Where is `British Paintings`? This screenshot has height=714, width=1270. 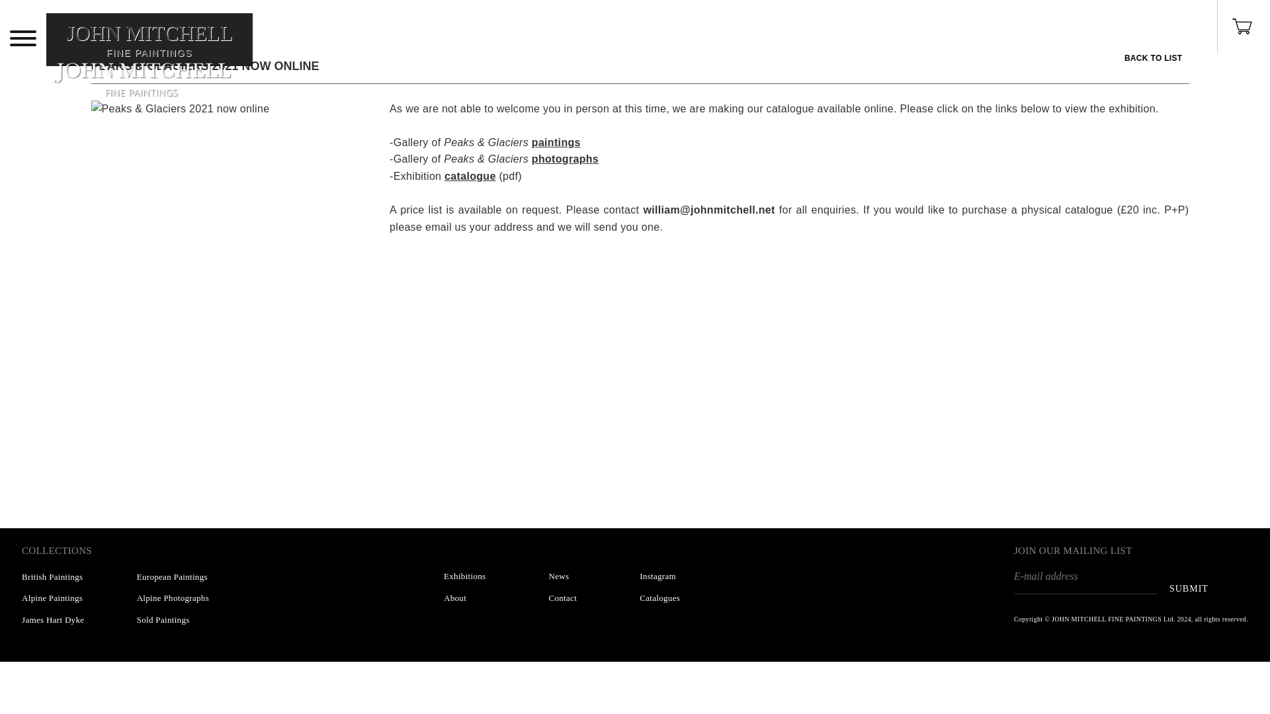
British Paintings is located at coordinates (52, 576).